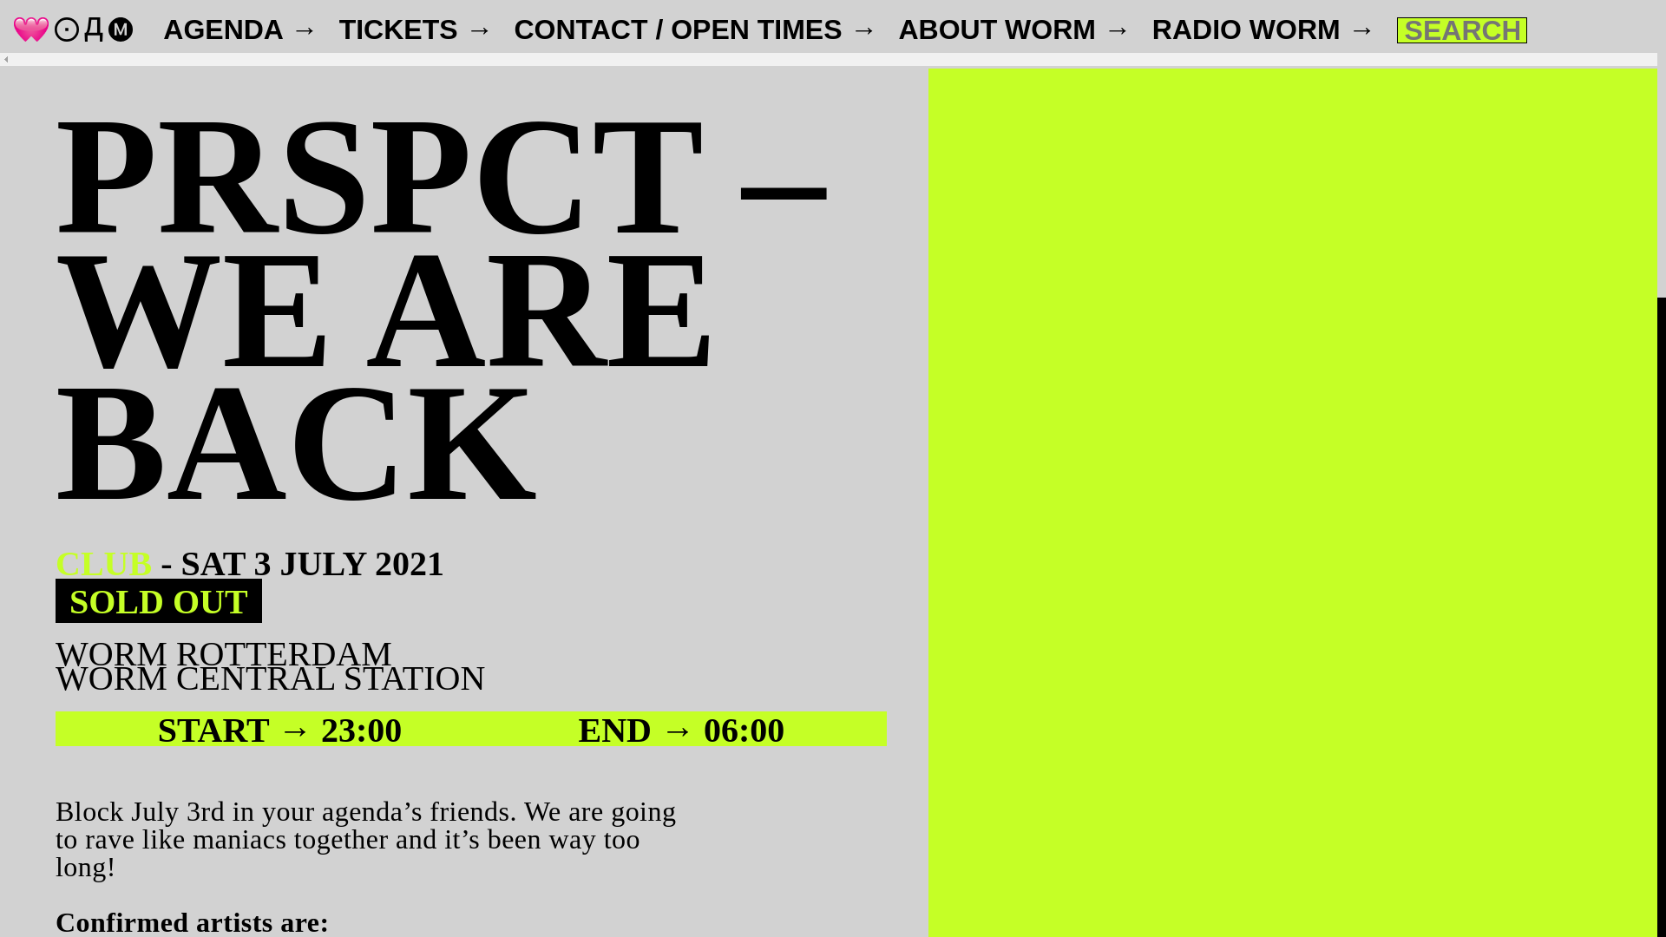  Describe the element at coordinates (1462, 29) in the screenshot. I see `Search for:` at that location.